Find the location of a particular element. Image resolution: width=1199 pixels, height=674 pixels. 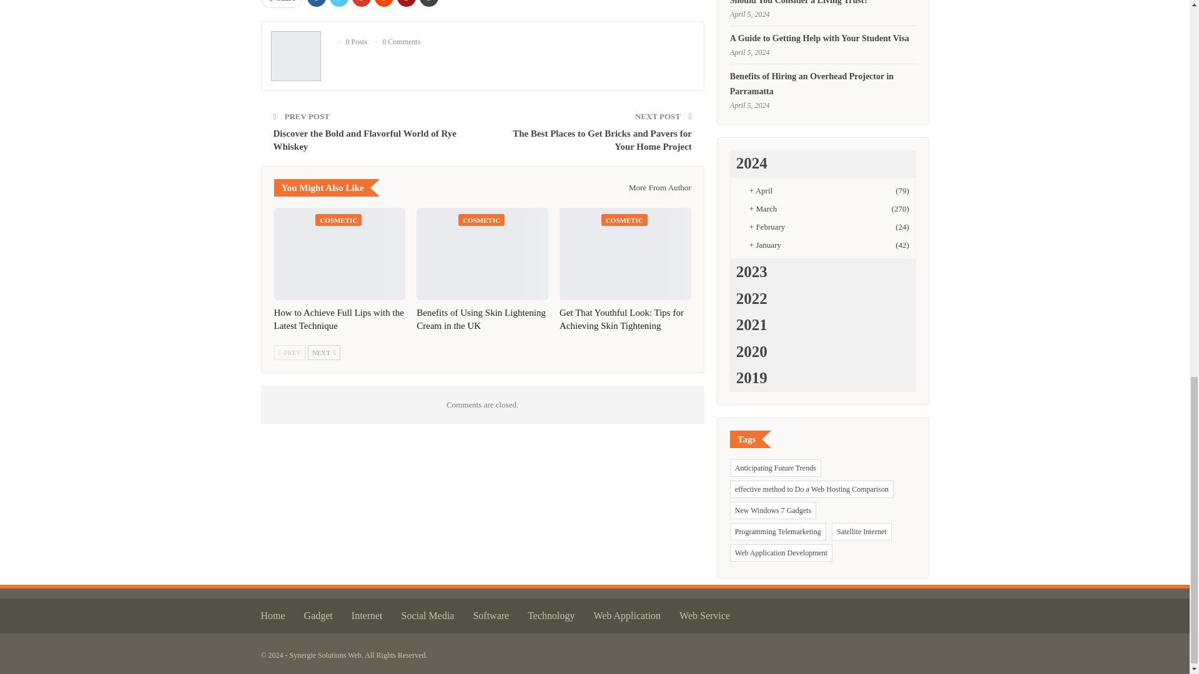

Get That Youthful Look: Tips for Achieving Skin Tightening is located at coordinates (621, 319).